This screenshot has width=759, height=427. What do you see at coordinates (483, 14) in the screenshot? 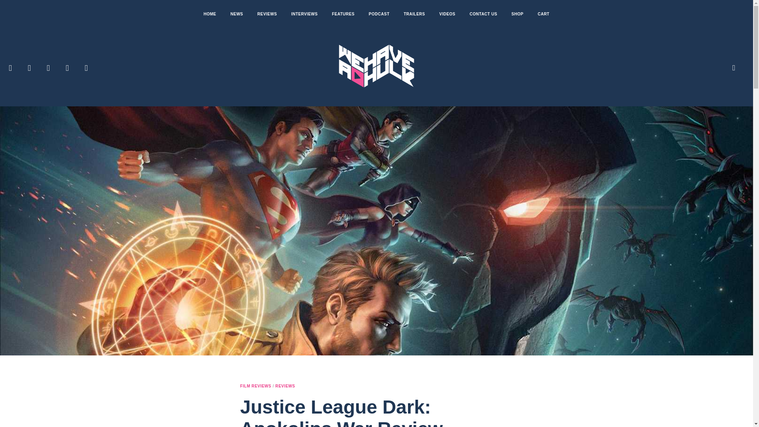
I see `CONTACT US` at bounding box center [483, 14].